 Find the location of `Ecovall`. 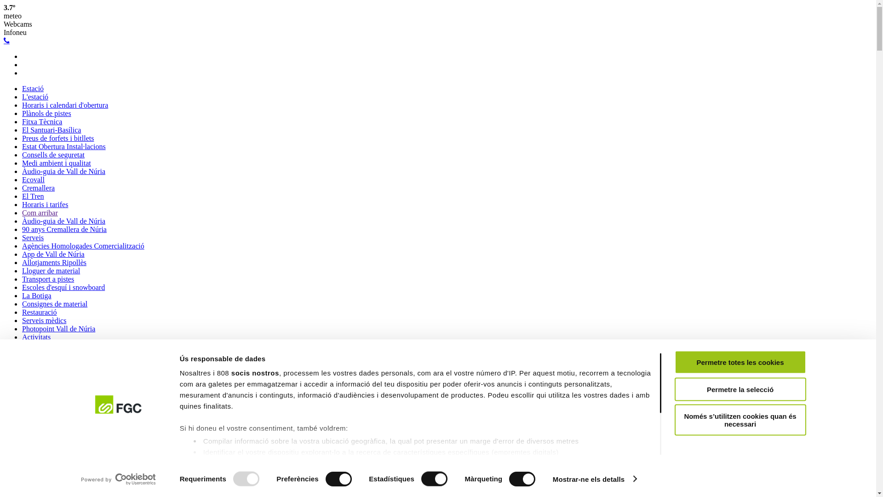

Ecovall is located at coordinates (33, 179).